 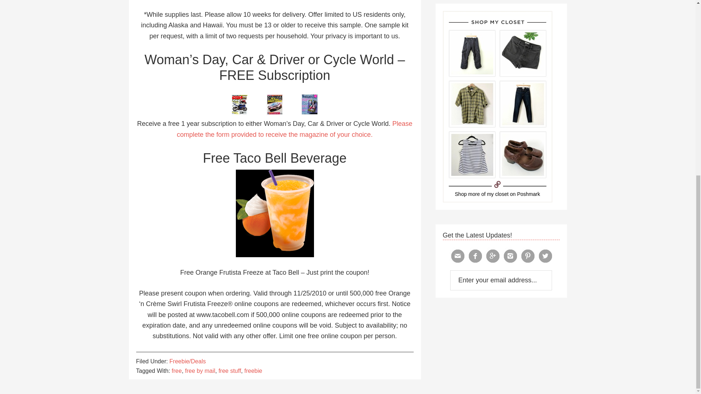 What do you see at coordinates (200, 371) in the screenshot?
I see `free by mail` at bounding box center [200, 371].